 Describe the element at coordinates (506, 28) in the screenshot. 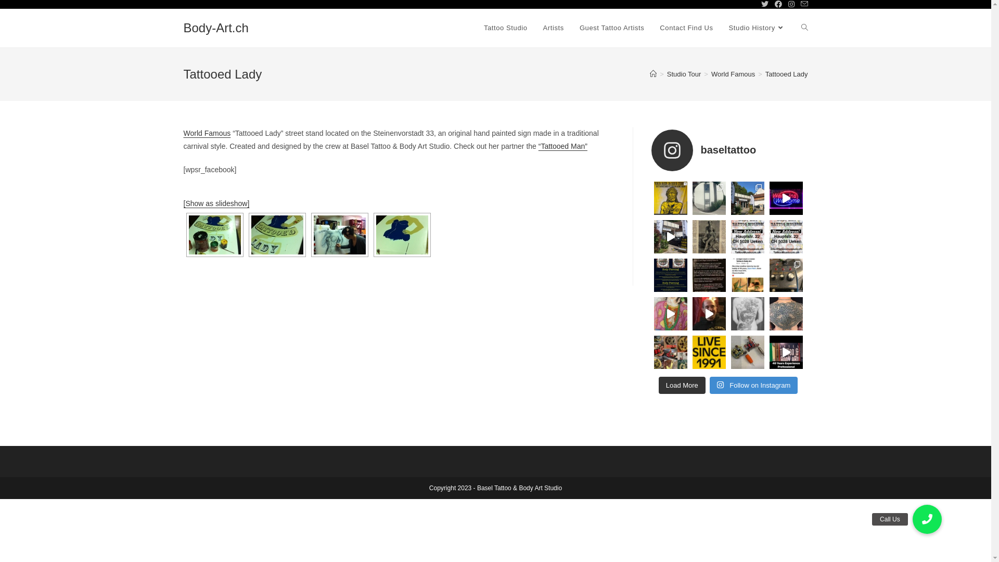

I see `Tattoo Studio` at that location.